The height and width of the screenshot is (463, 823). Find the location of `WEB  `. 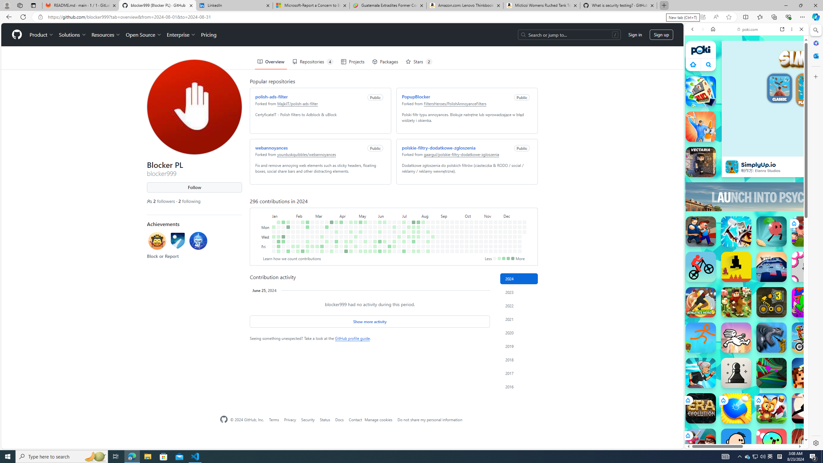

WEB   is located at coordinates (695, 74).